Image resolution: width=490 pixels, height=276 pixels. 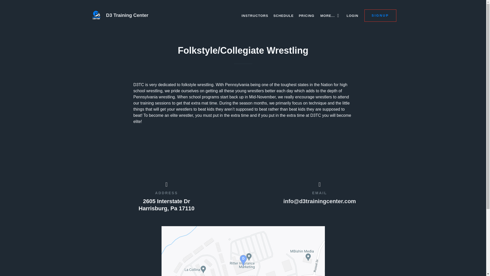 I want to click on LOGIN, so click(x=352, y=16).